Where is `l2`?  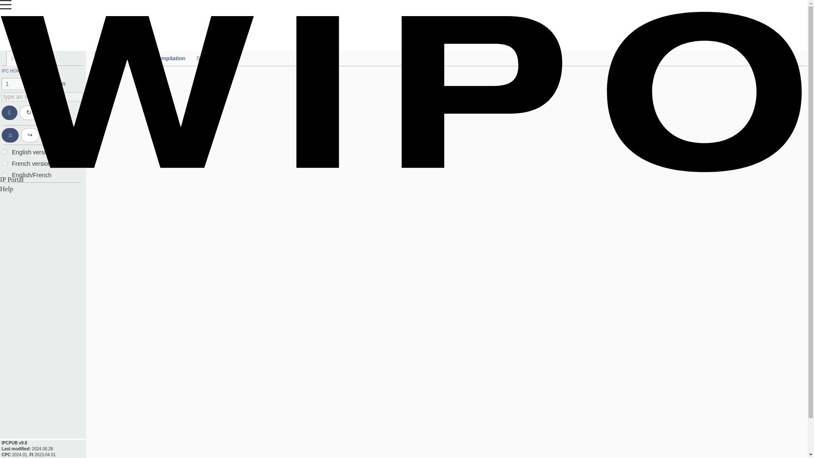
l2 is located at coordinates (4, 164).